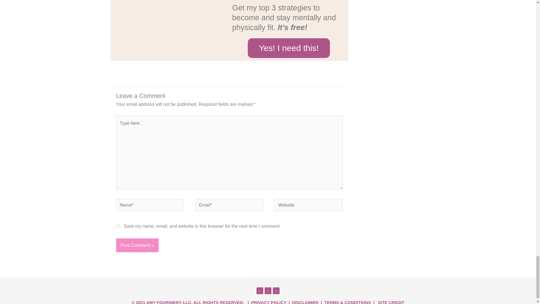  What do you see at coordinates (289, 48) in the screenshot?
I see `Yes! I need this!` at bounding box center [289, 48].